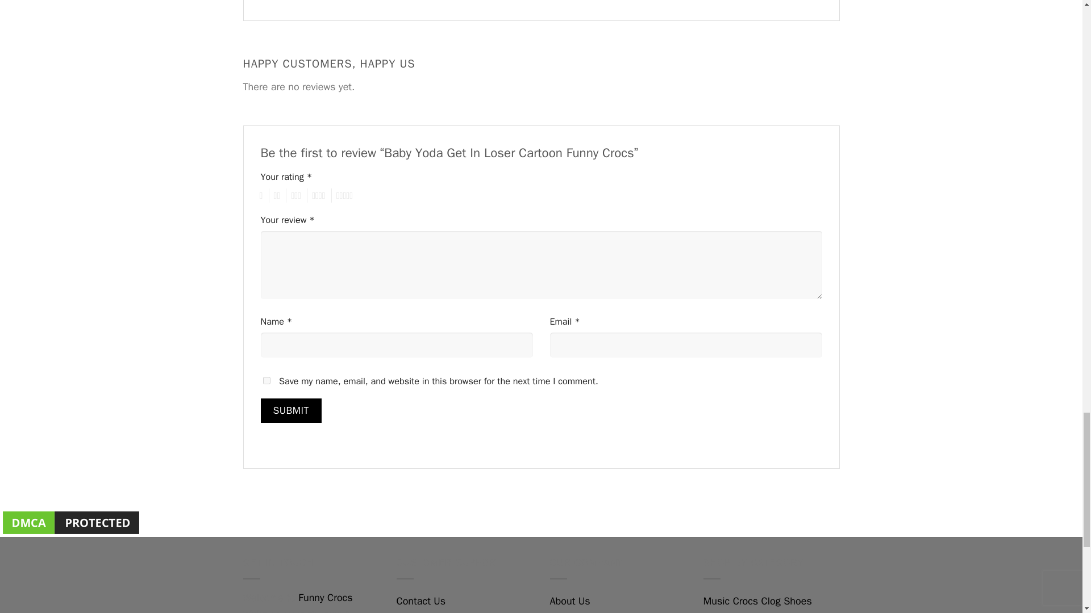  Describe the element at coordinates (266, 380) in the screenshot. I see `yes` at that location.